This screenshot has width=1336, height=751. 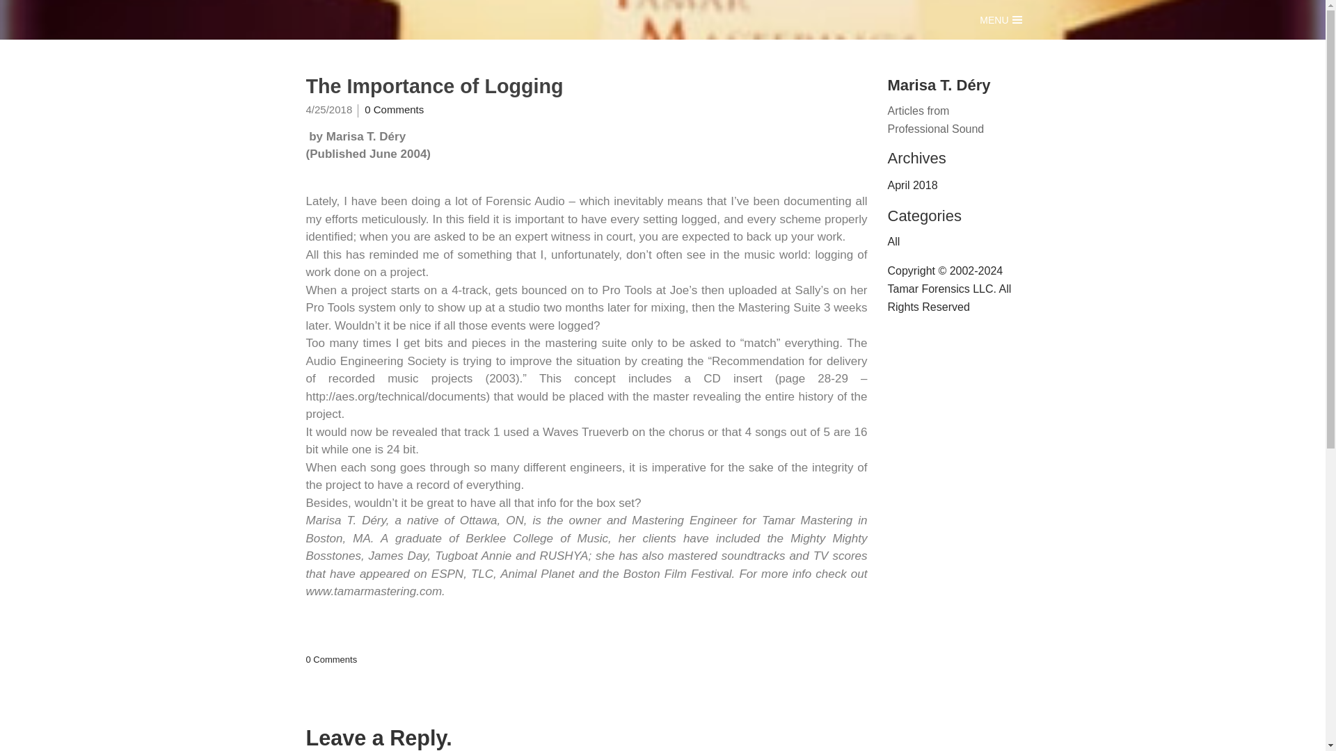 What do you see at coordinates (331, 659) in the screenshot?
I see `0 Comments` at bounding box center [331, 659].